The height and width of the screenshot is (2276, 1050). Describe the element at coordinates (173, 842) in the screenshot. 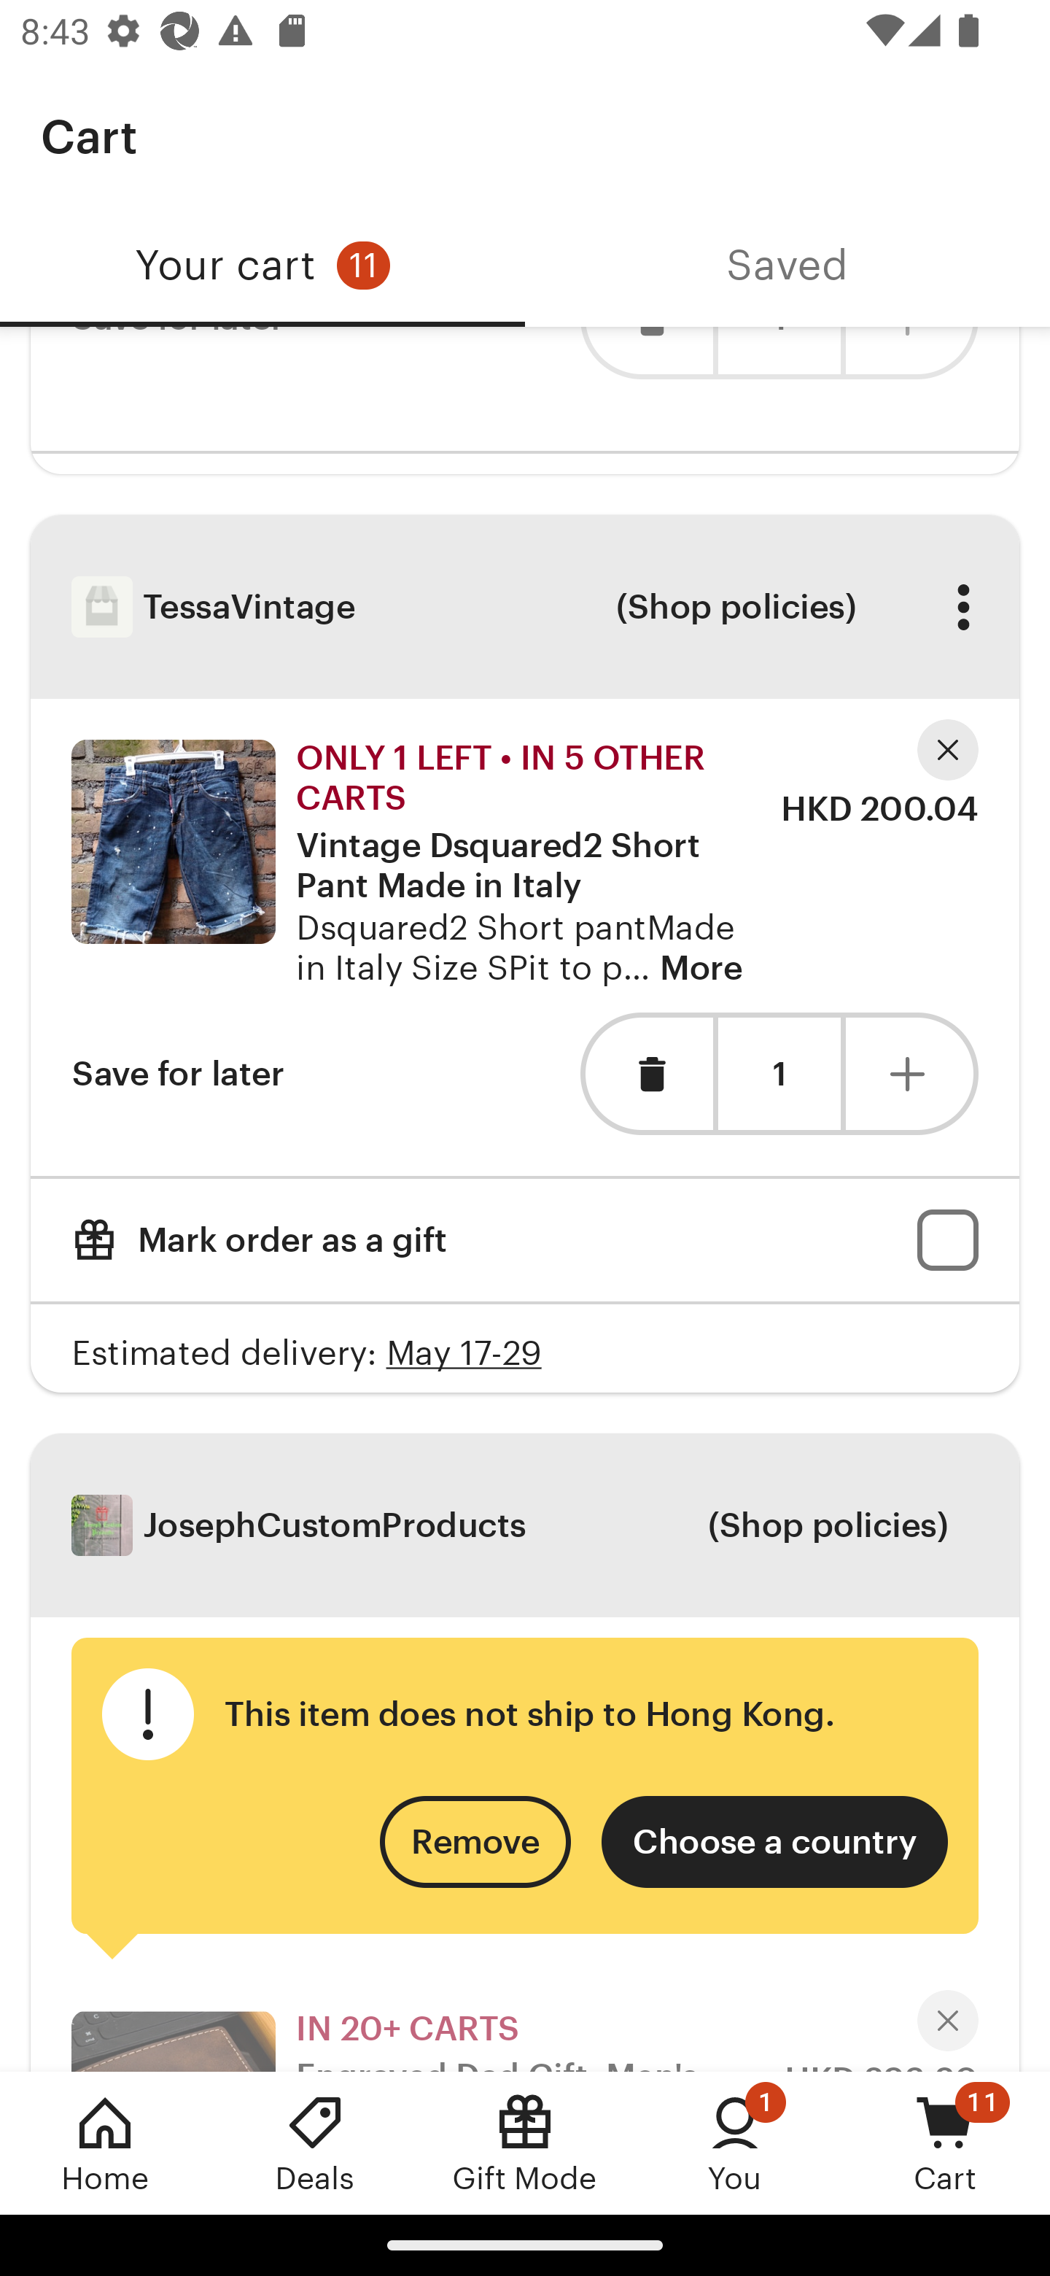

I see `Vintage Dsquared2 Short Pant Made in Italy` at that location.